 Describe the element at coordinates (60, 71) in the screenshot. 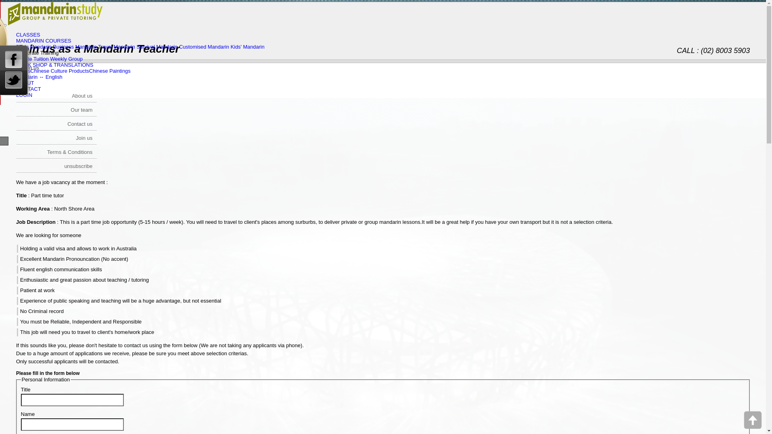

I see `Chinese Culture Products` at that location.